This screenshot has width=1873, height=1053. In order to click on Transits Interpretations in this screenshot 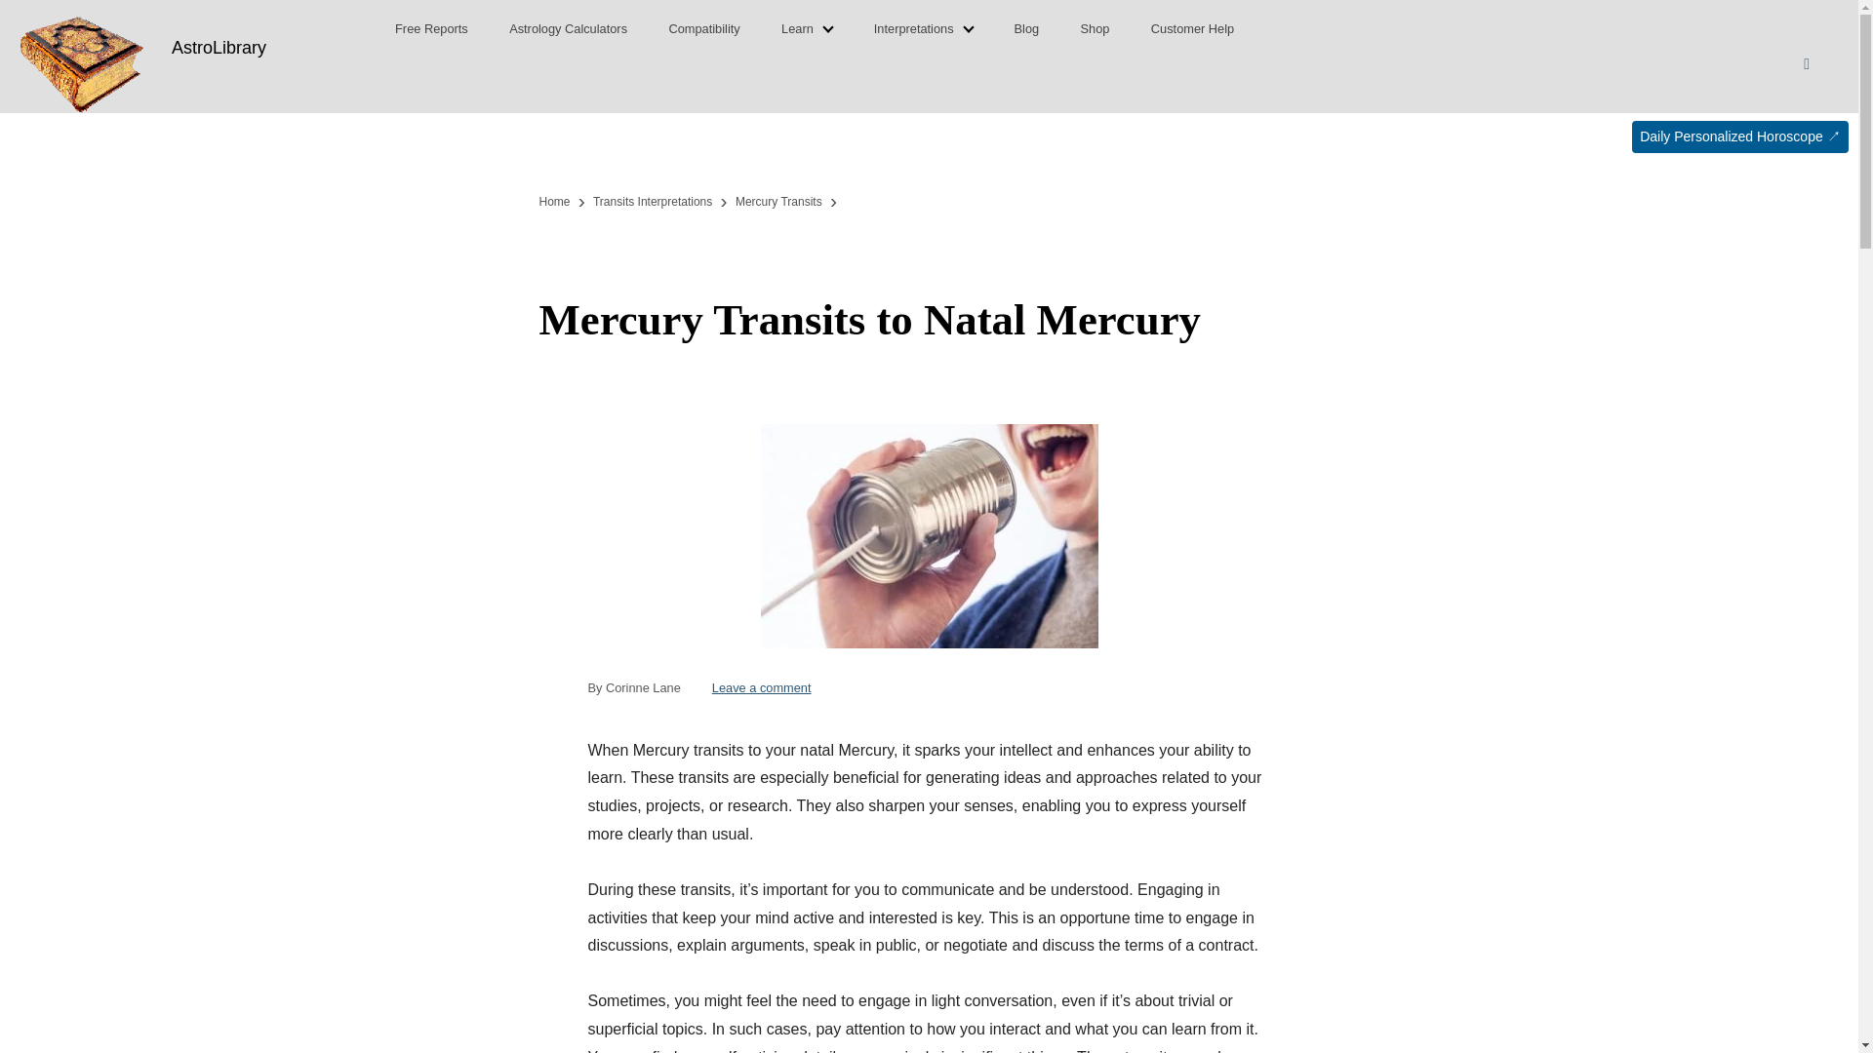, I will do `click(1192, 29)`.